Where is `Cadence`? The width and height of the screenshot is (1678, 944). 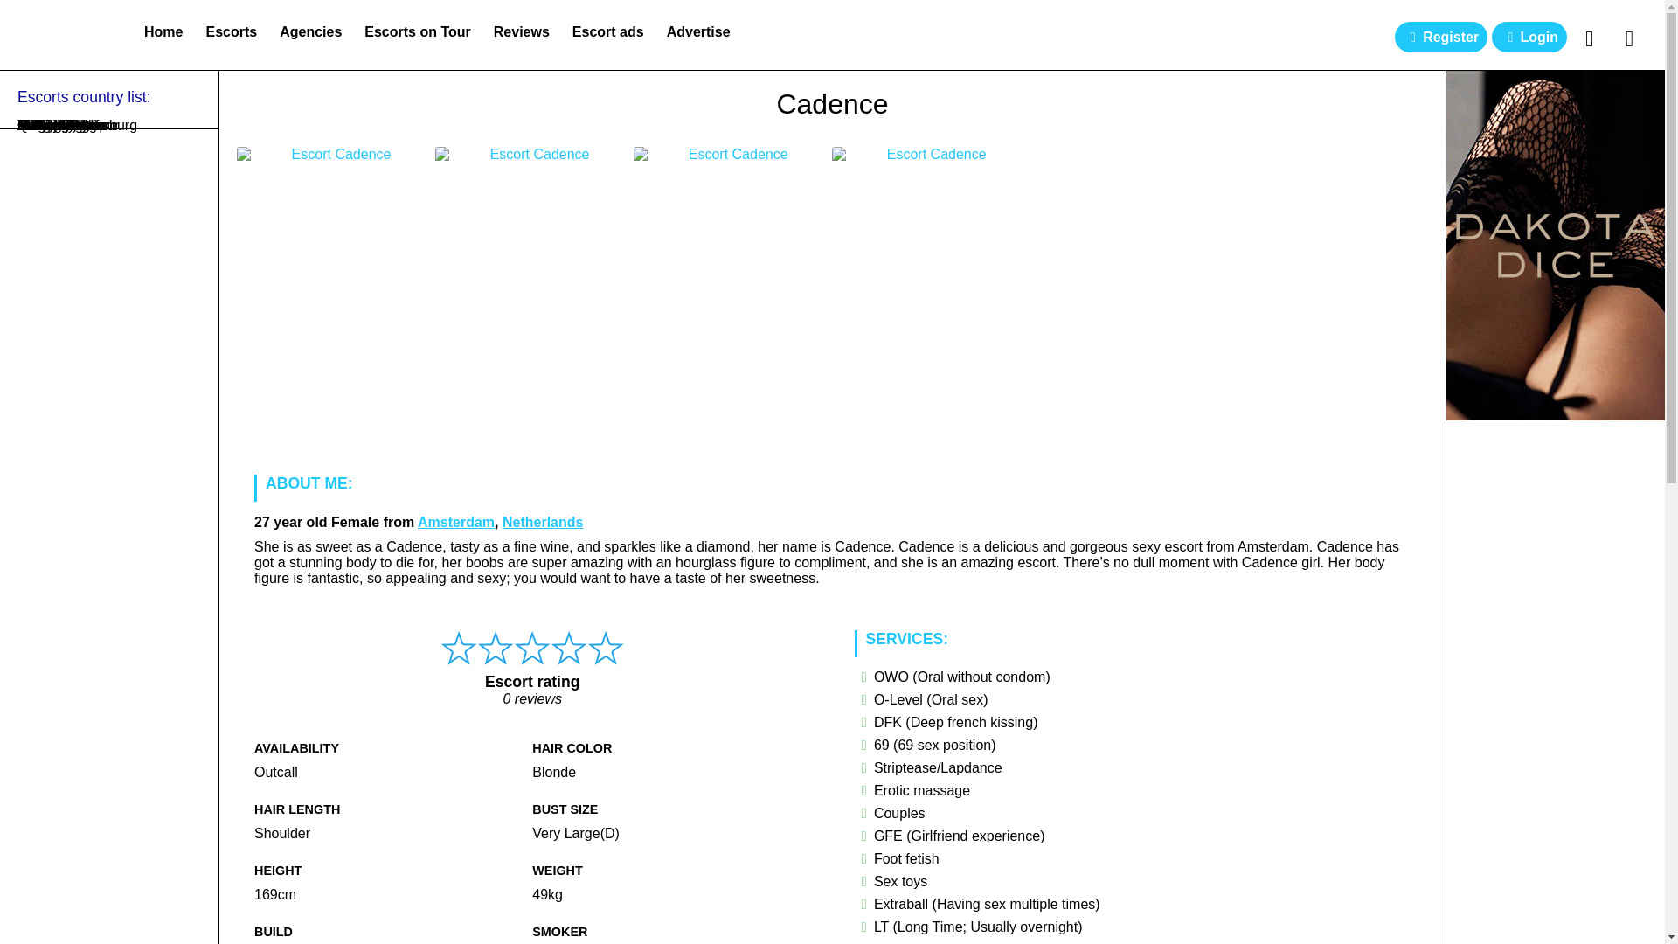 Cadence is located at coordinates (832, 108).